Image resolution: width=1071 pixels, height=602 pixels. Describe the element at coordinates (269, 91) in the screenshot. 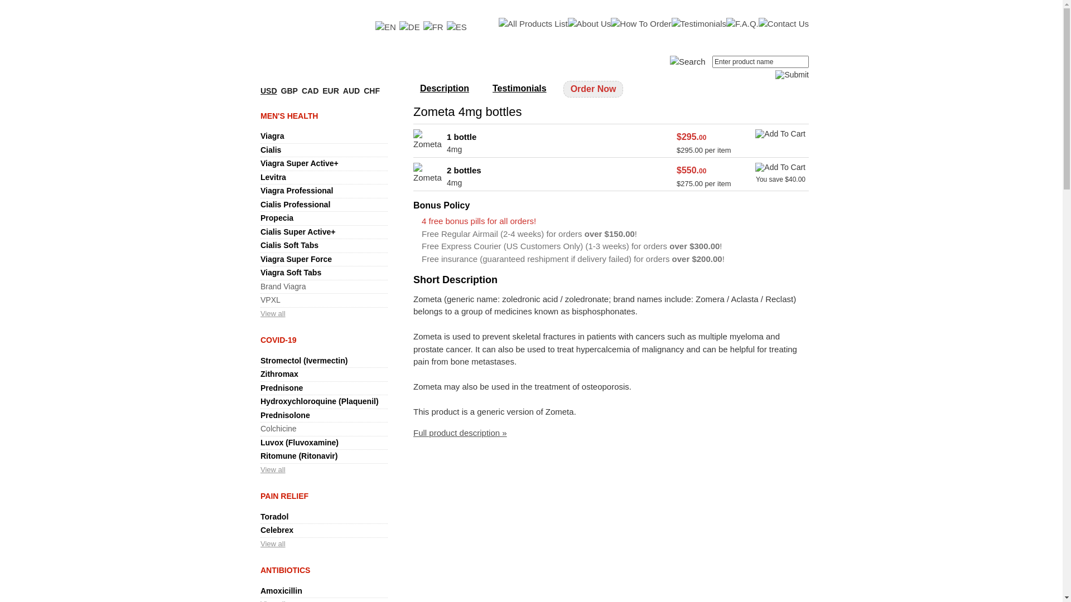

I see `USD` at that location.